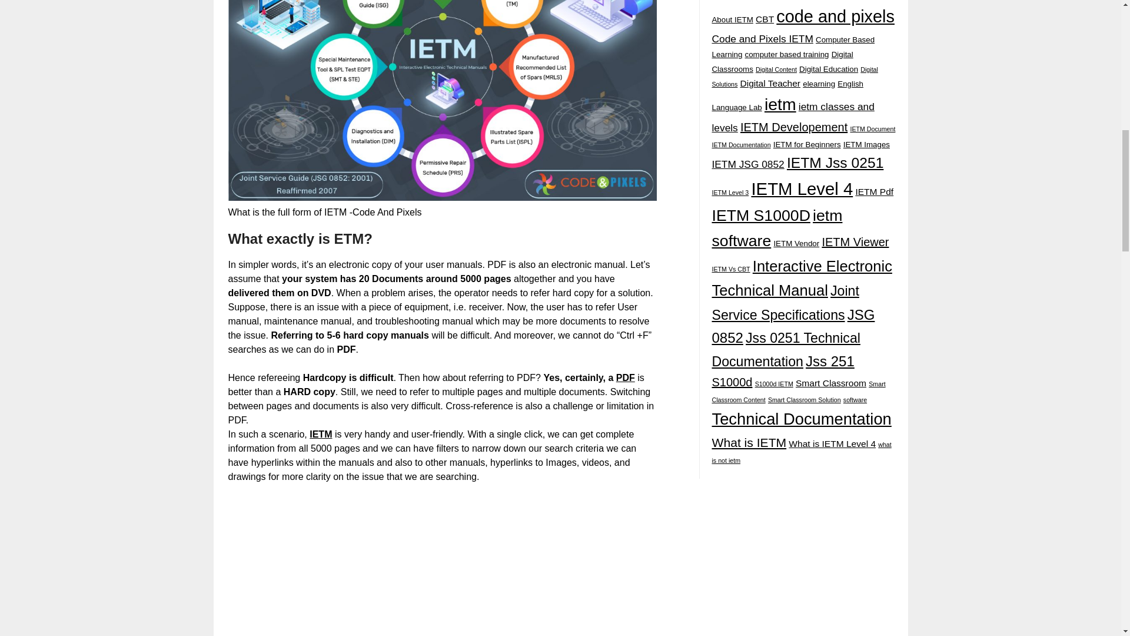 The height and width of the screenshot is (636, 1130). What do you see at coordinates (787, 54) in the screenshot?
I see `computer based training` at bounding box center [787, 54].